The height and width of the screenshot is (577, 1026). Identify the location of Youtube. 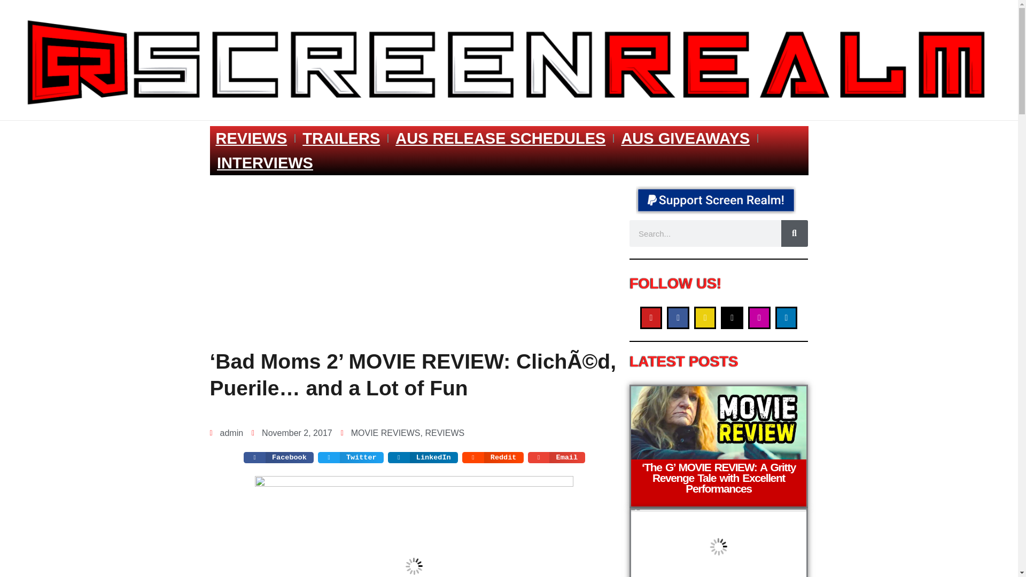
(651, 317).